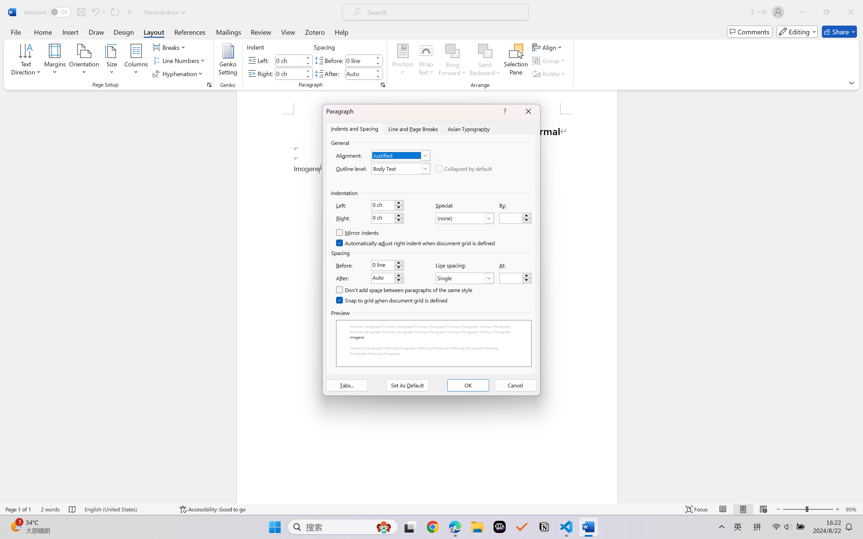 This screenshot has height=539, width=863. Describe the element at coordinates (180, 61) in the screenshot. I see `Line Numbers` at that location.